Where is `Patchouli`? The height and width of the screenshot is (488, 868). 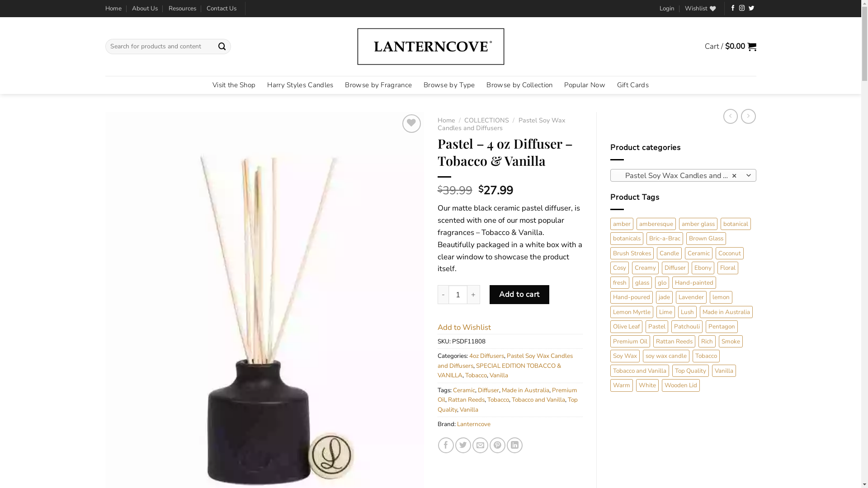 Patchouli is located at coordinates (687, 327).